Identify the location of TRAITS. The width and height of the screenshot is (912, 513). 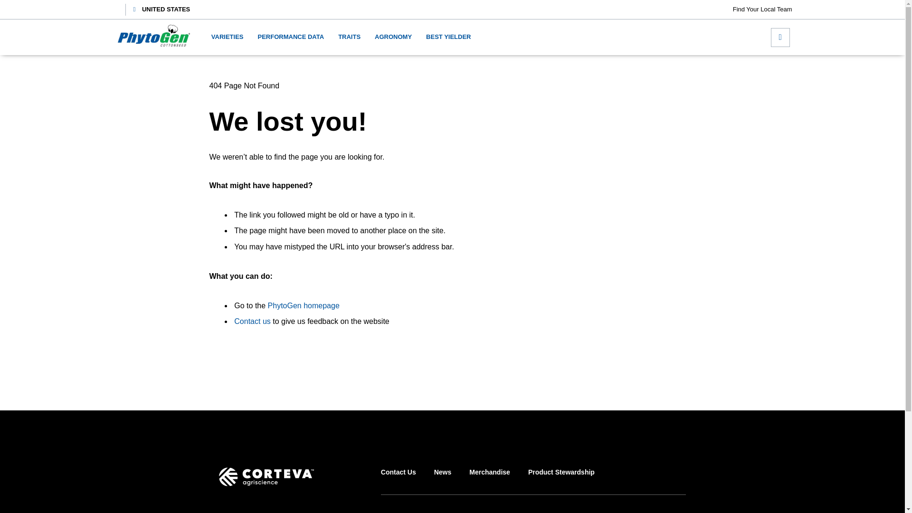
(349, 37).